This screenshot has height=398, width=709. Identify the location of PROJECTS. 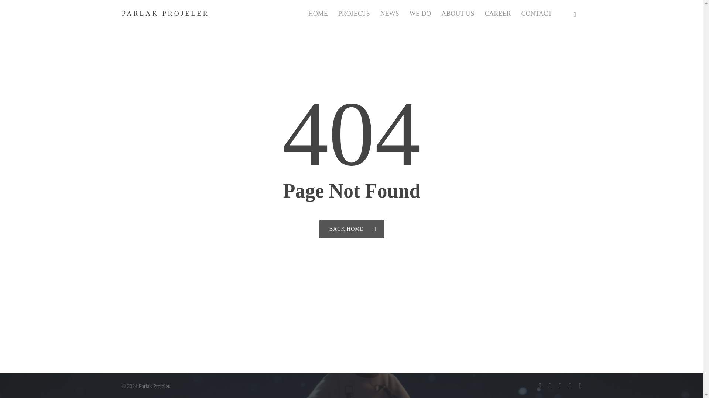
(354, 14).